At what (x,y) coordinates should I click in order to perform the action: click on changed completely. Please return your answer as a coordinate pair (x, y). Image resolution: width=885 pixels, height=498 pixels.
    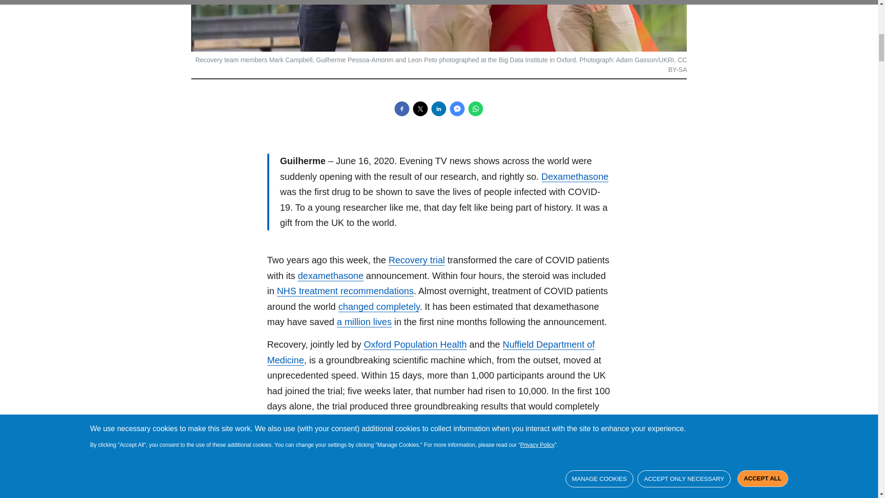
    Looking at the image, I should click on (379, 307).